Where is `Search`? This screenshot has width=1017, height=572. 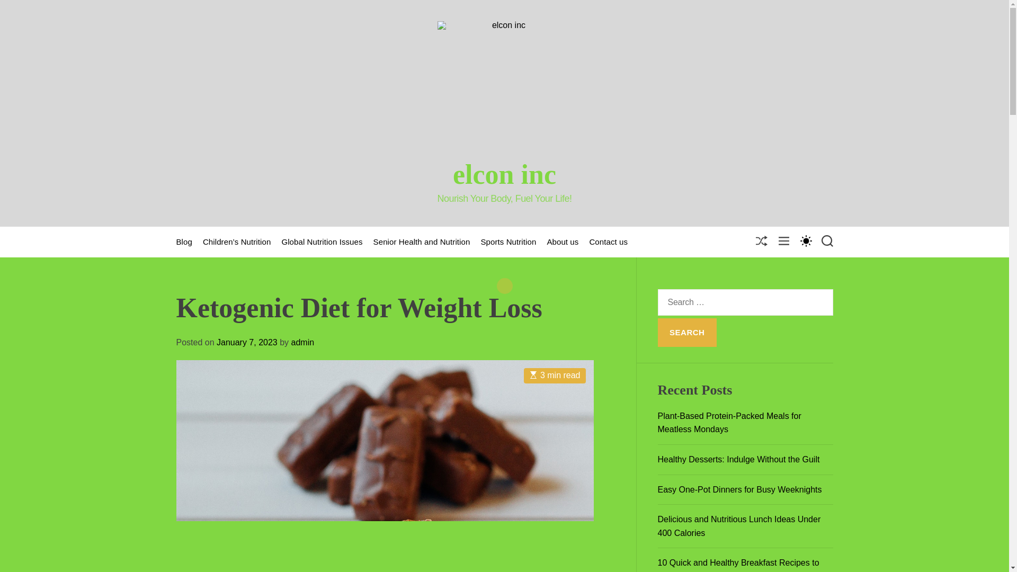
Search is located at coordinates (688, 332).